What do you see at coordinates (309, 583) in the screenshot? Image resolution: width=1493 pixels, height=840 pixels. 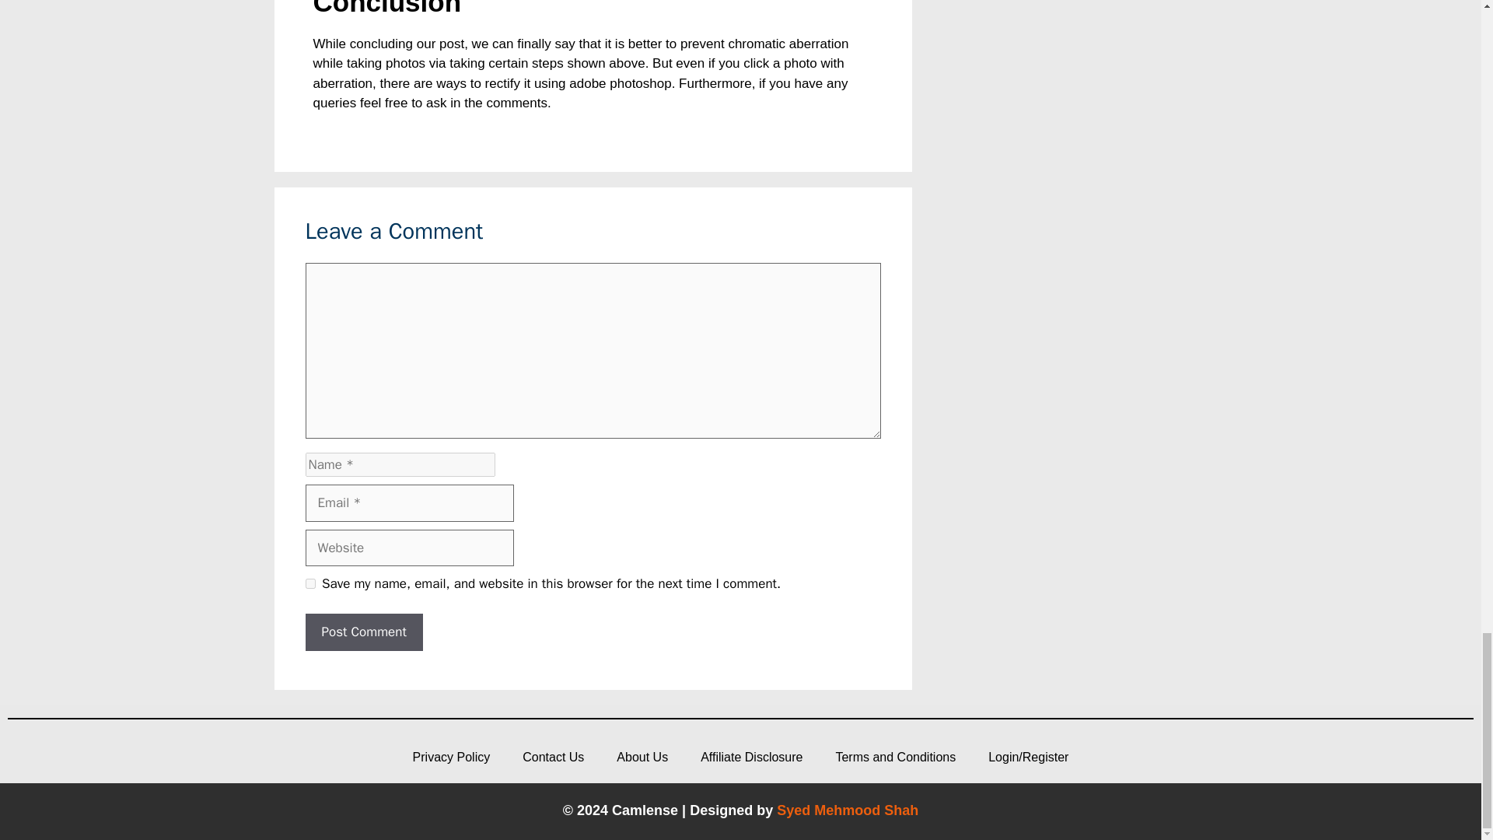 I see `yes` at bounding box center [309, 583].